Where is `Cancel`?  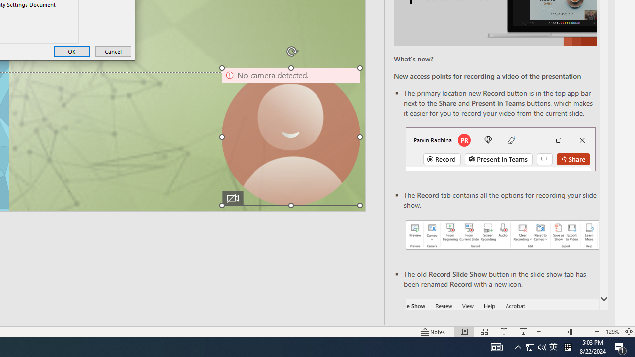
Cancel is located at coordinates (113, 52).